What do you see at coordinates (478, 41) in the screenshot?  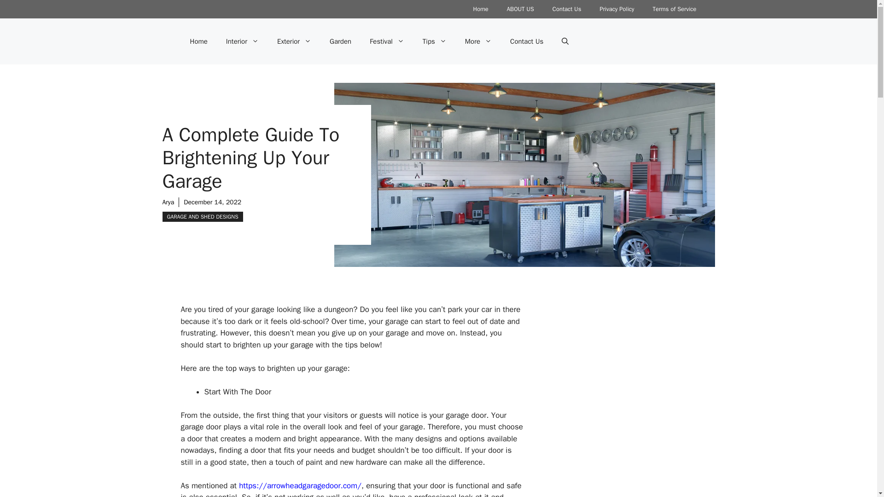 I see `More` at bounding box center [478, 41].